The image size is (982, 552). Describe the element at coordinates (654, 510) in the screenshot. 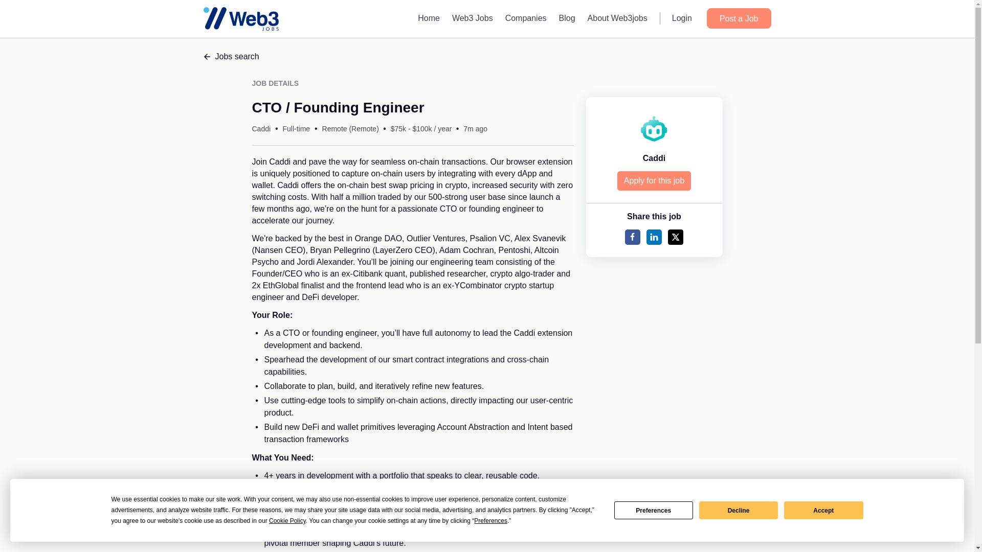

I see `Preferences` at that location.